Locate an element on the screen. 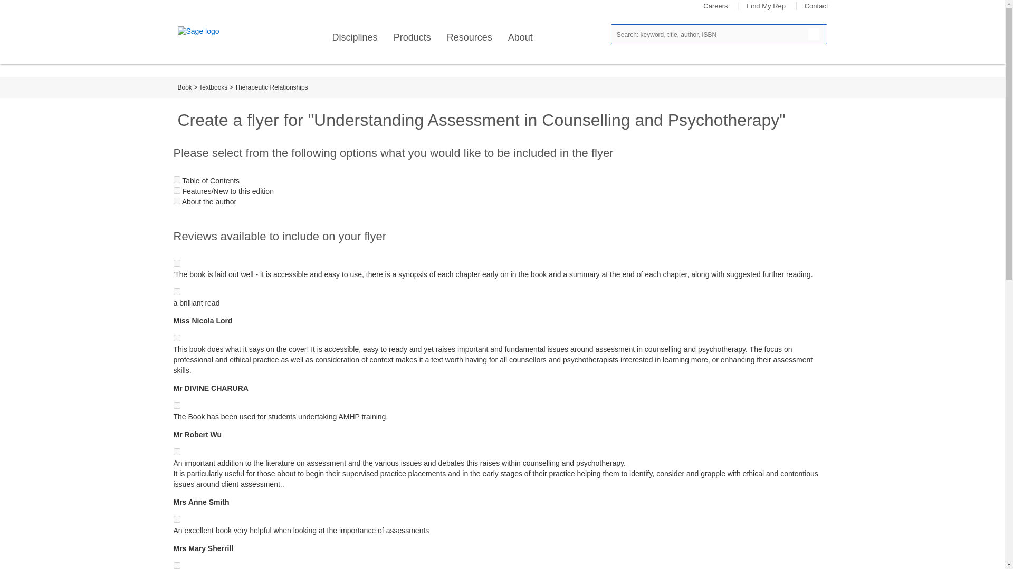  120549 is located at coordinates (176, 405).